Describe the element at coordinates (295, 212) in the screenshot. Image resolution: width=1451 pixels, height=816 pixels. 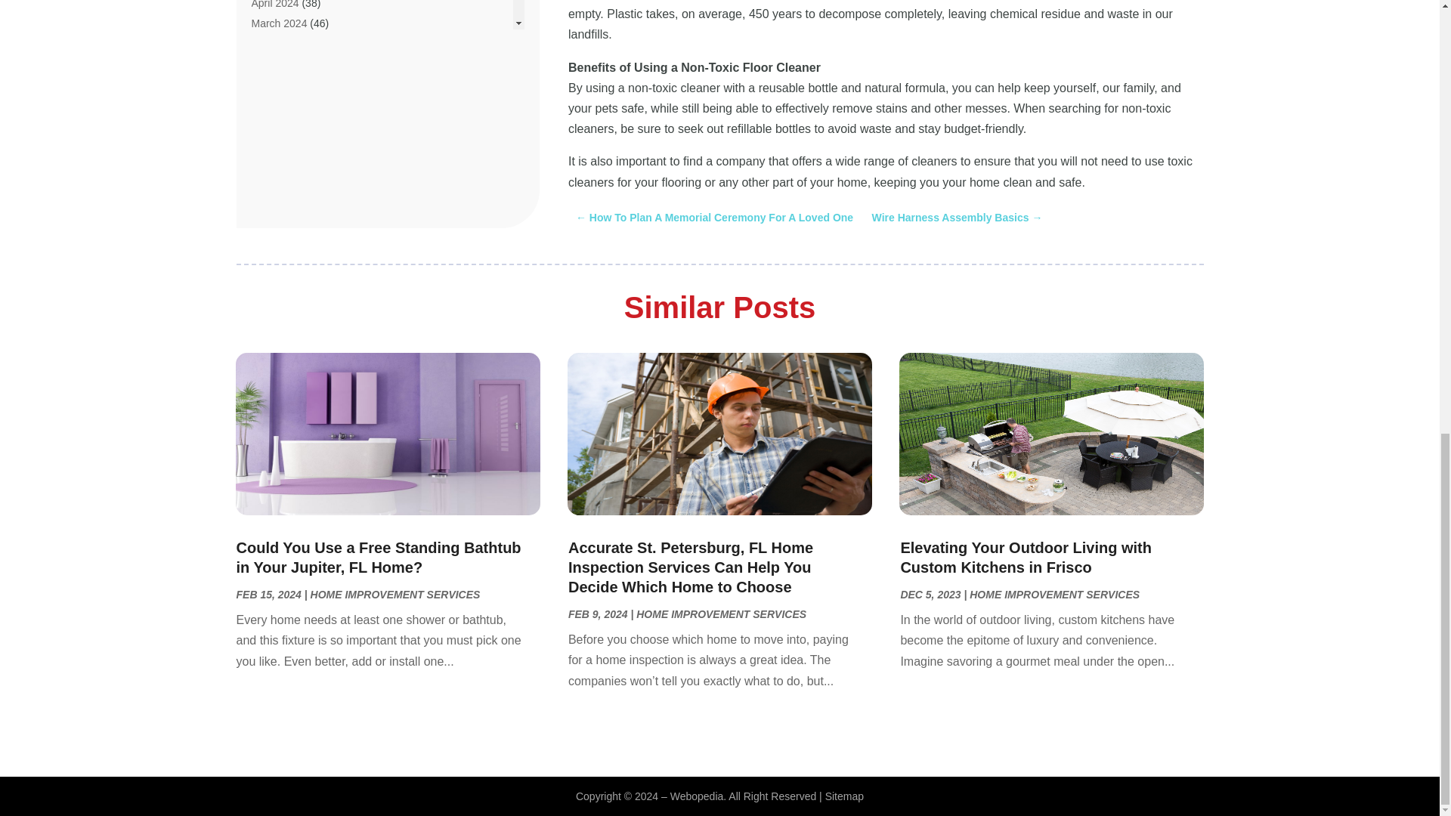
I see `Aluminum Supplier` at that location.